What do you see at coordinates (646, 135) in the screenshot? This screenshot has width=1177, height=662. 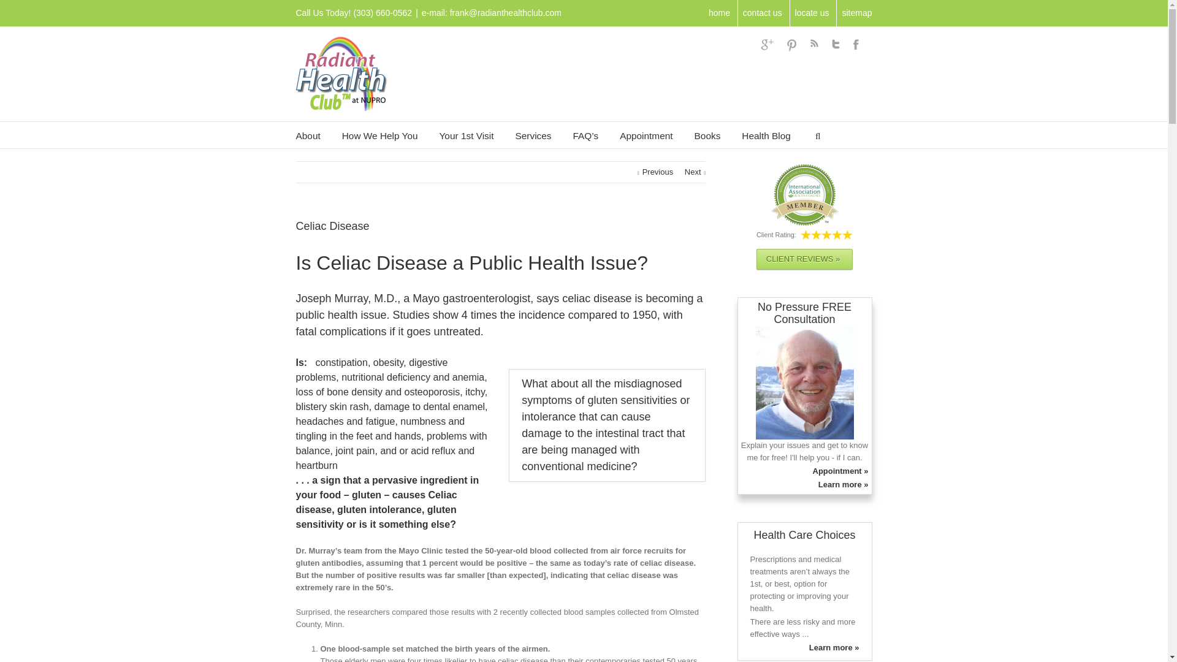 I see `Appointment` at bounding box center [646, 135].